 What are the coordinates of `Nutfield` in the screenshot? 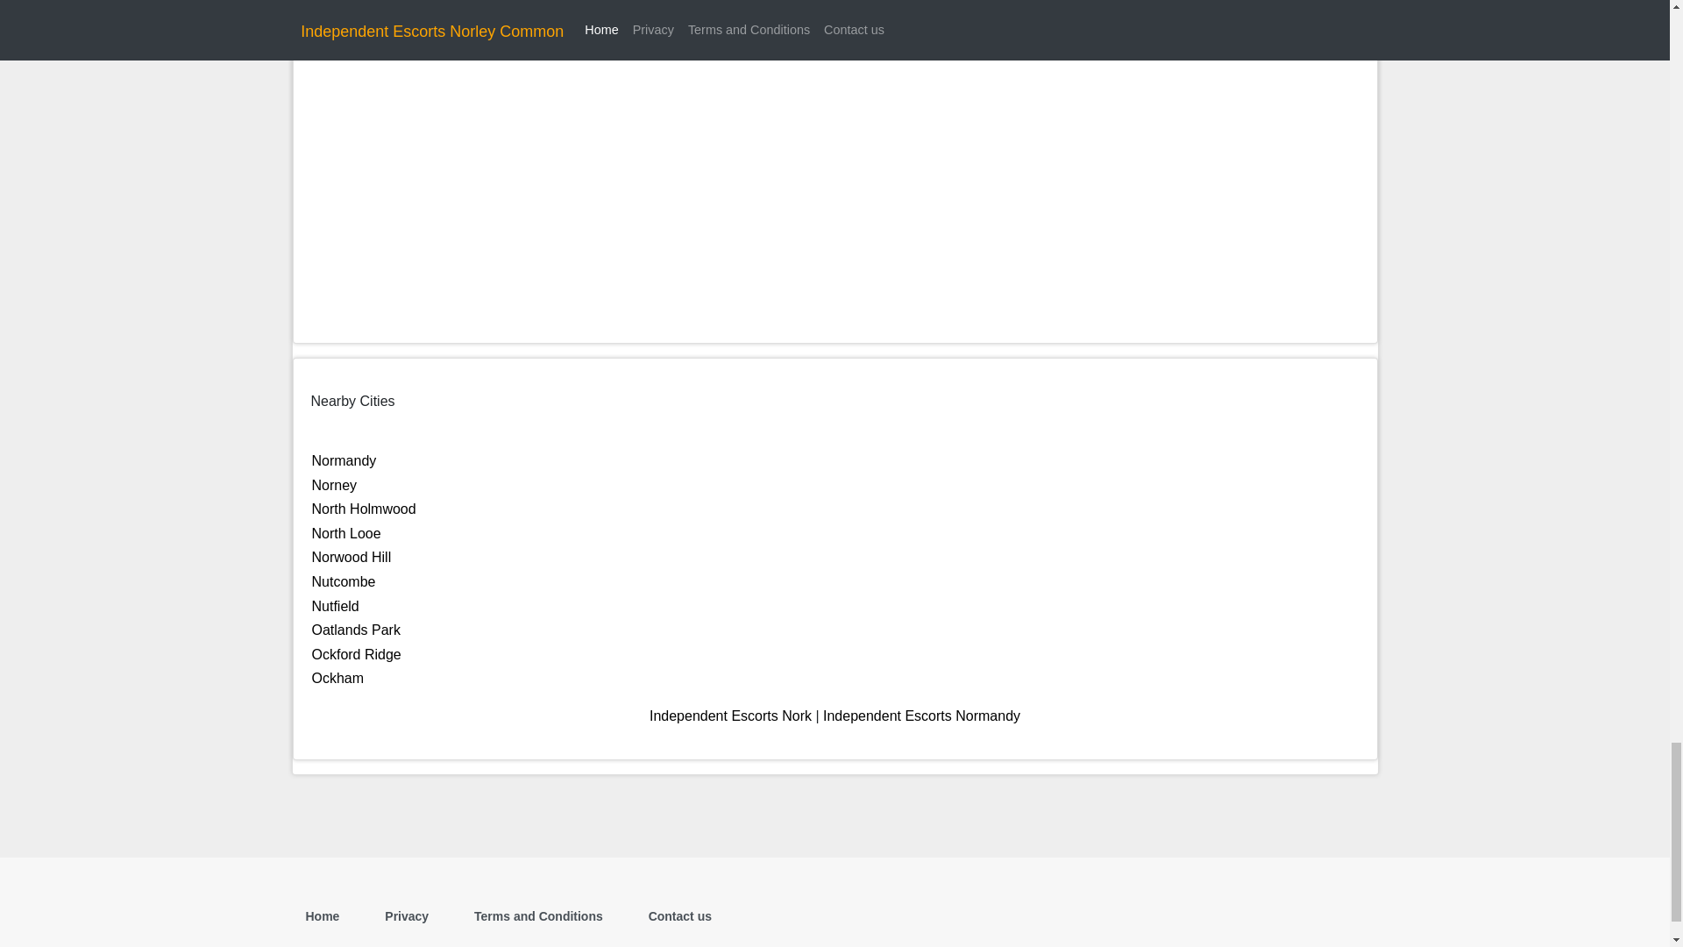 It's located at (335, 605).